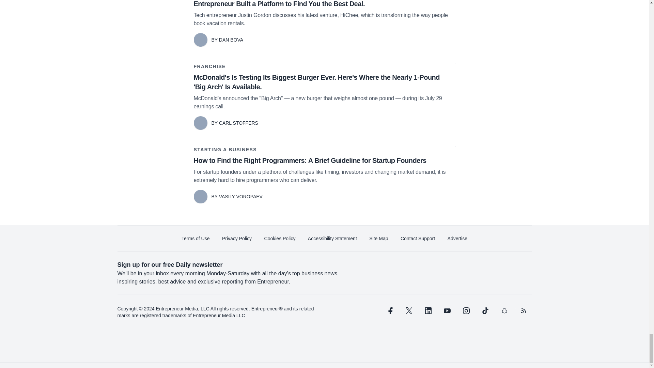  I want to click on instagram, so click(466, 311).